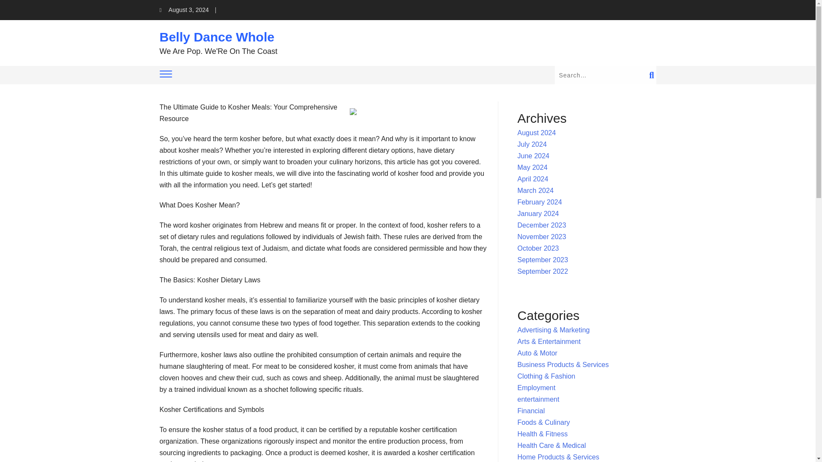  What do you see at coordinates (540, 202) in the screenshot?
I see `February 2024` at bounding box center [540, 202].